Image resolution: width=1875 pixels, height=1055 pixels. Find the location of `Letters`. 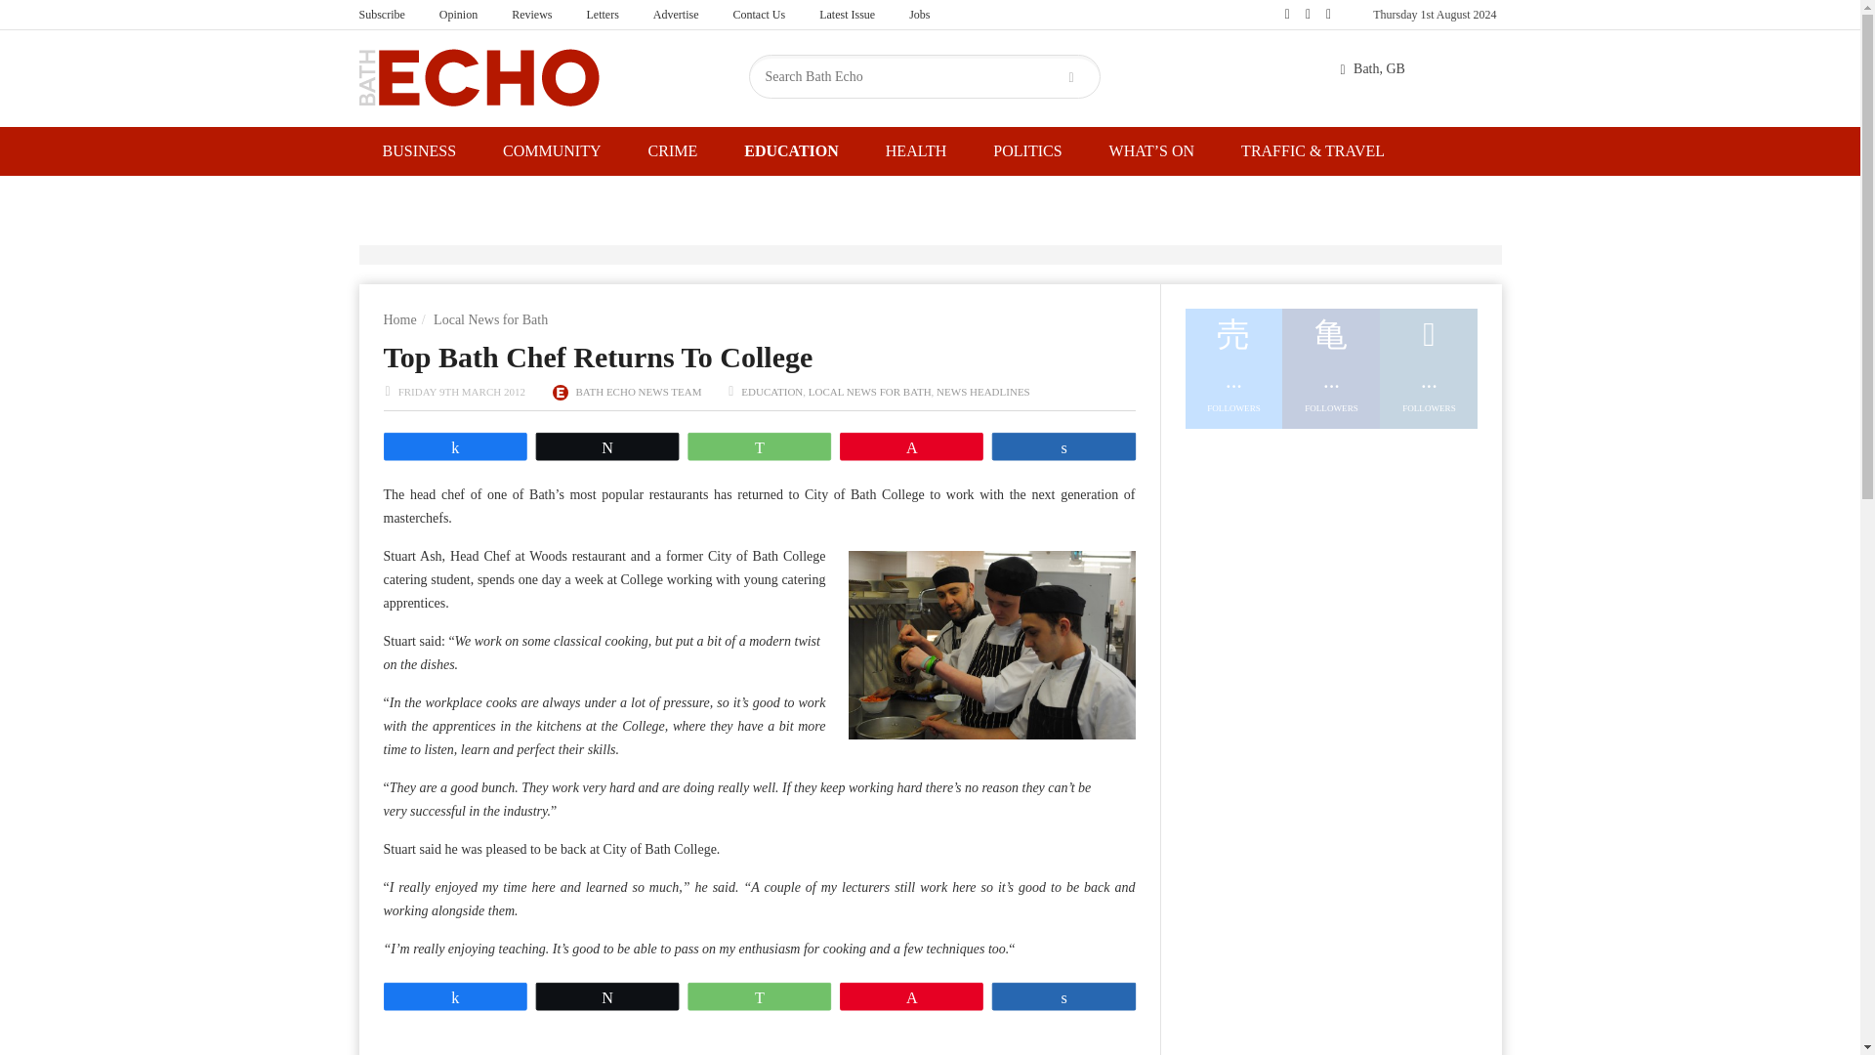

Letters is located at coordinates (602, 15).